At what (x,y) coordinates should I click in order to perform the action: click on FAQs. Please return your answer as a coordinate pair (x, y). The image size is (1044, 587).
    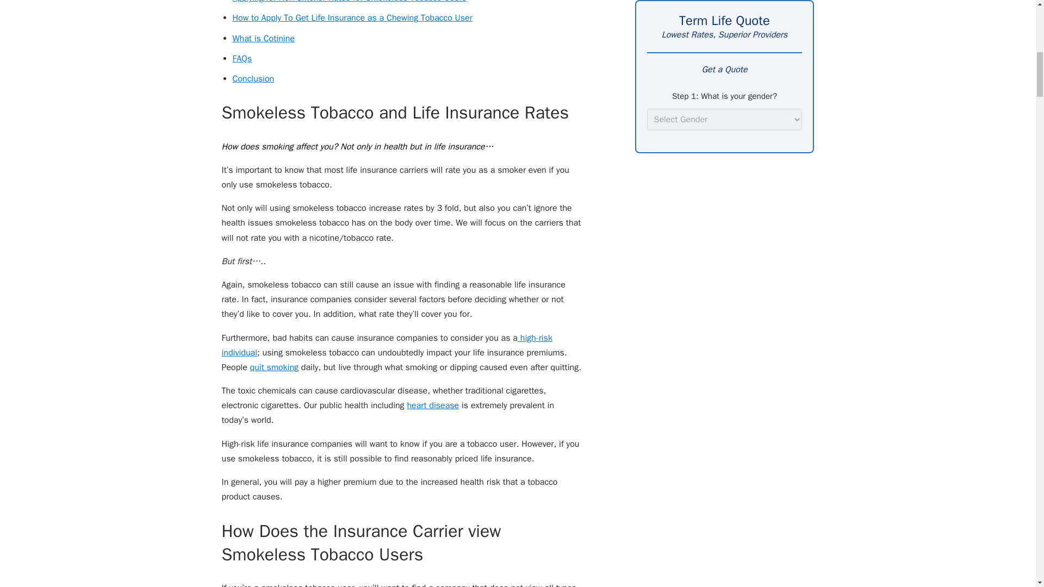
    Looking at the image, I should click on (242, 59).